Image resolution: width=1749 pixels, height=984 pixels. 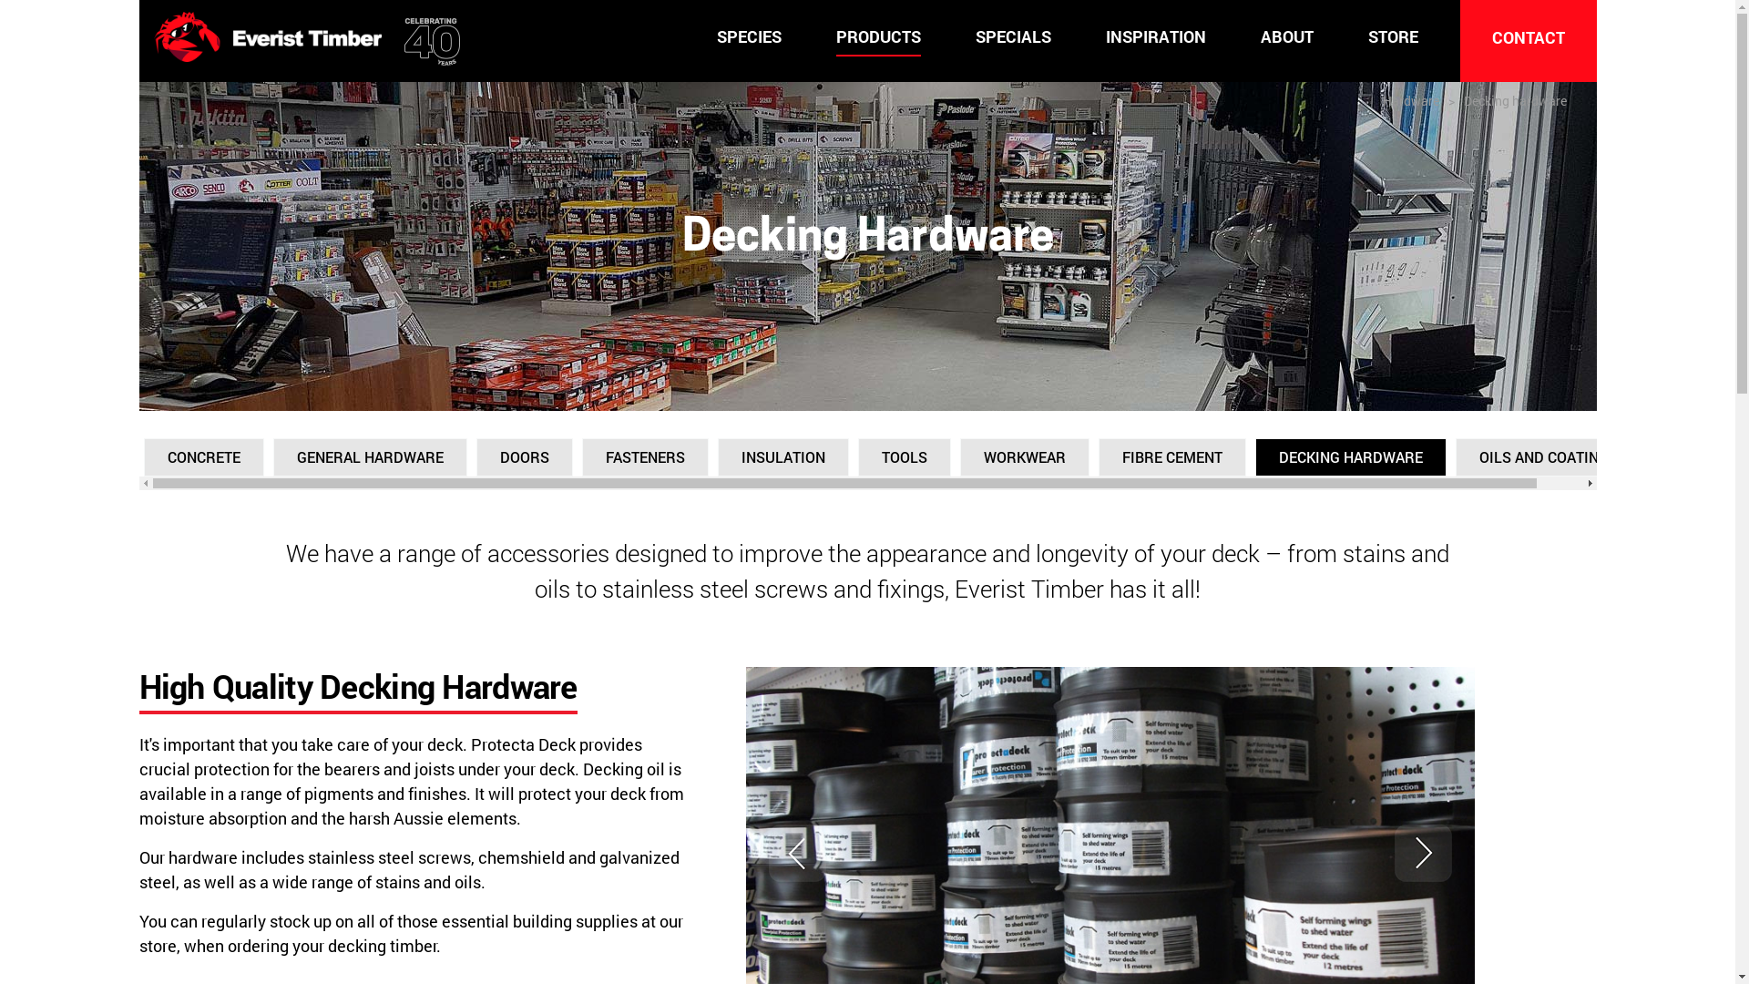 What do you see at coordinates (1351, 457) in the screenshot?
I see `DECKING HARDWARE` at bounding box center [1351, 457].